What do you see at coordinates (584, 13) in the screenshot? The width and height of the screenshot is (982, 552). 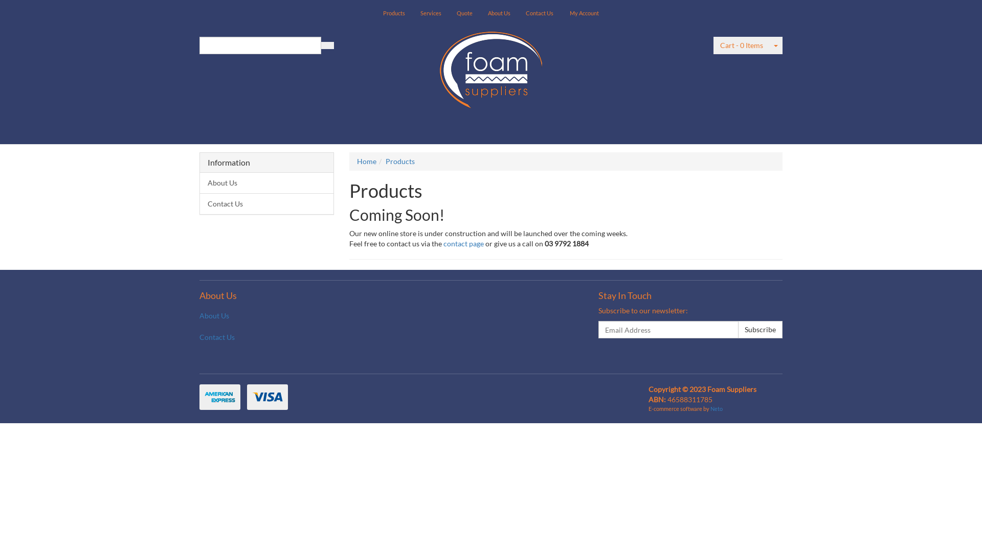 I see `My Account` at bounding box center [584, 13].